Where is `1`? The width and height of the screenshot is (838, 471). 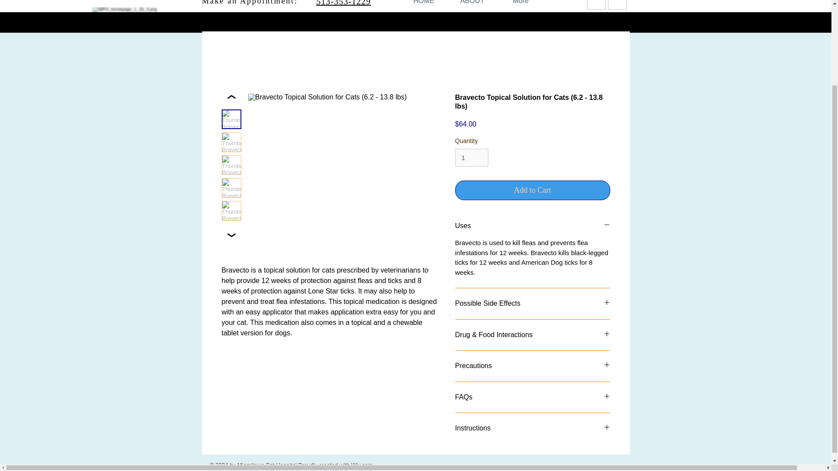 1 is located at coordinates (471, 158).